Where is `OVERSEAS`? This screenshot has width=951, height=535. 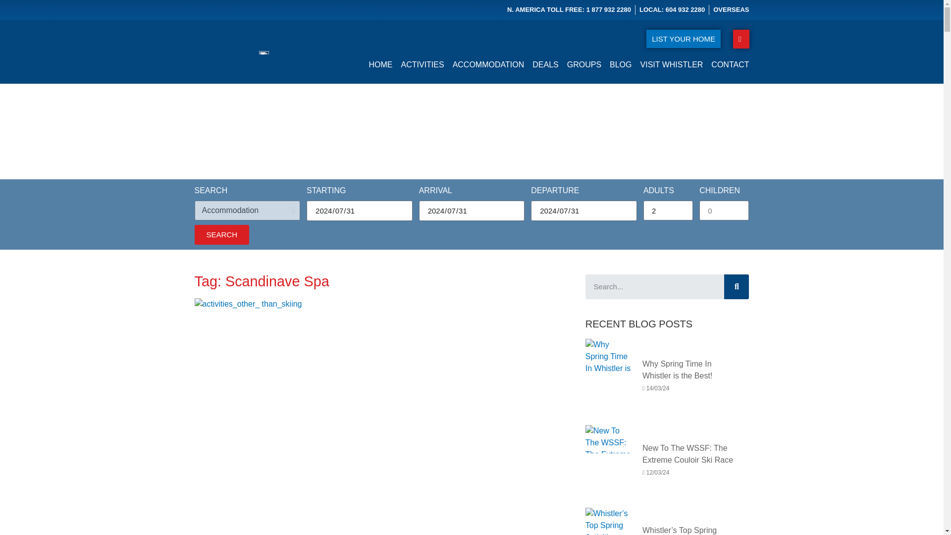
OVERSEAS is located at coordinates (731, 10).